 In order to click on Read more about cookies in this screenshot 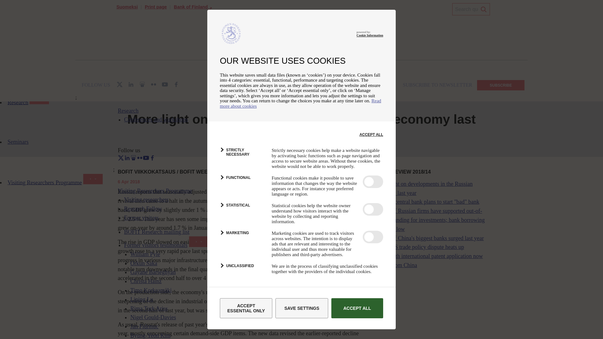, I will do `click(300, 103)`.